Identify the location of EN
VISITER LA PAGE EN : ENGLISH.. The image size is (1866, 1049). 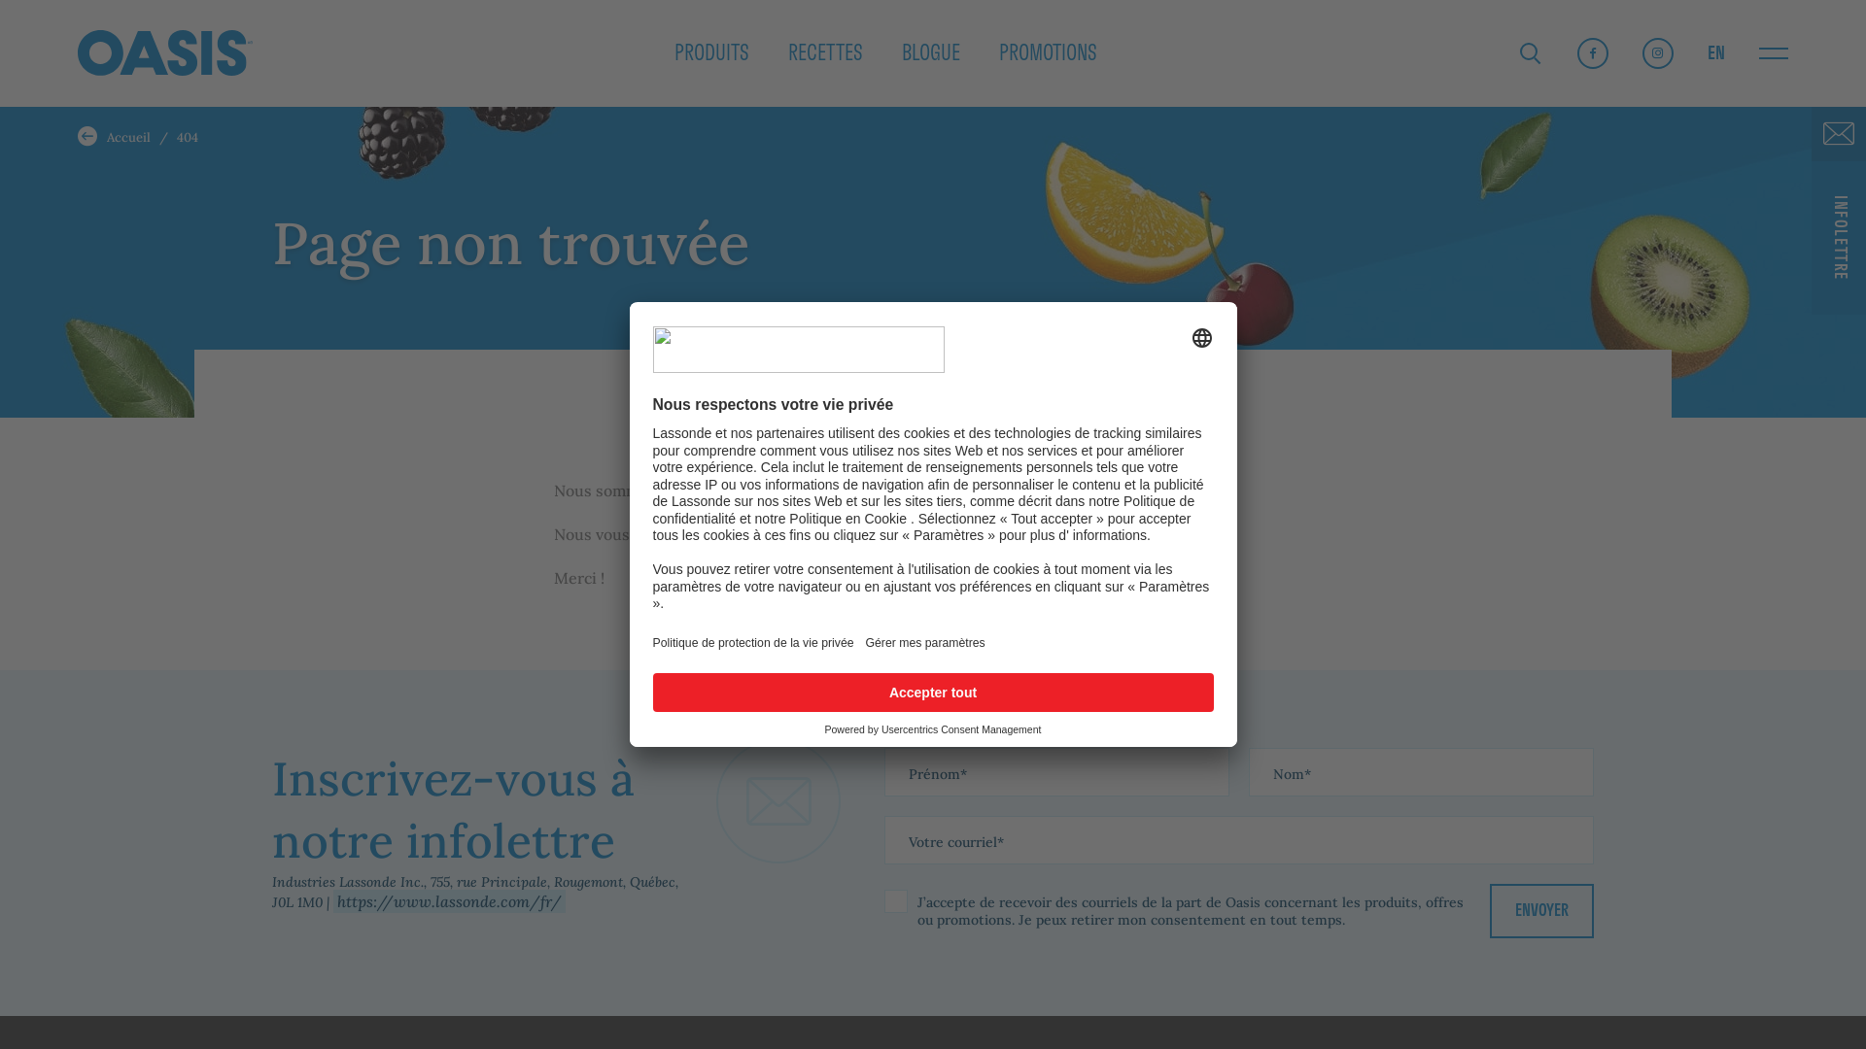
(1716, 53).